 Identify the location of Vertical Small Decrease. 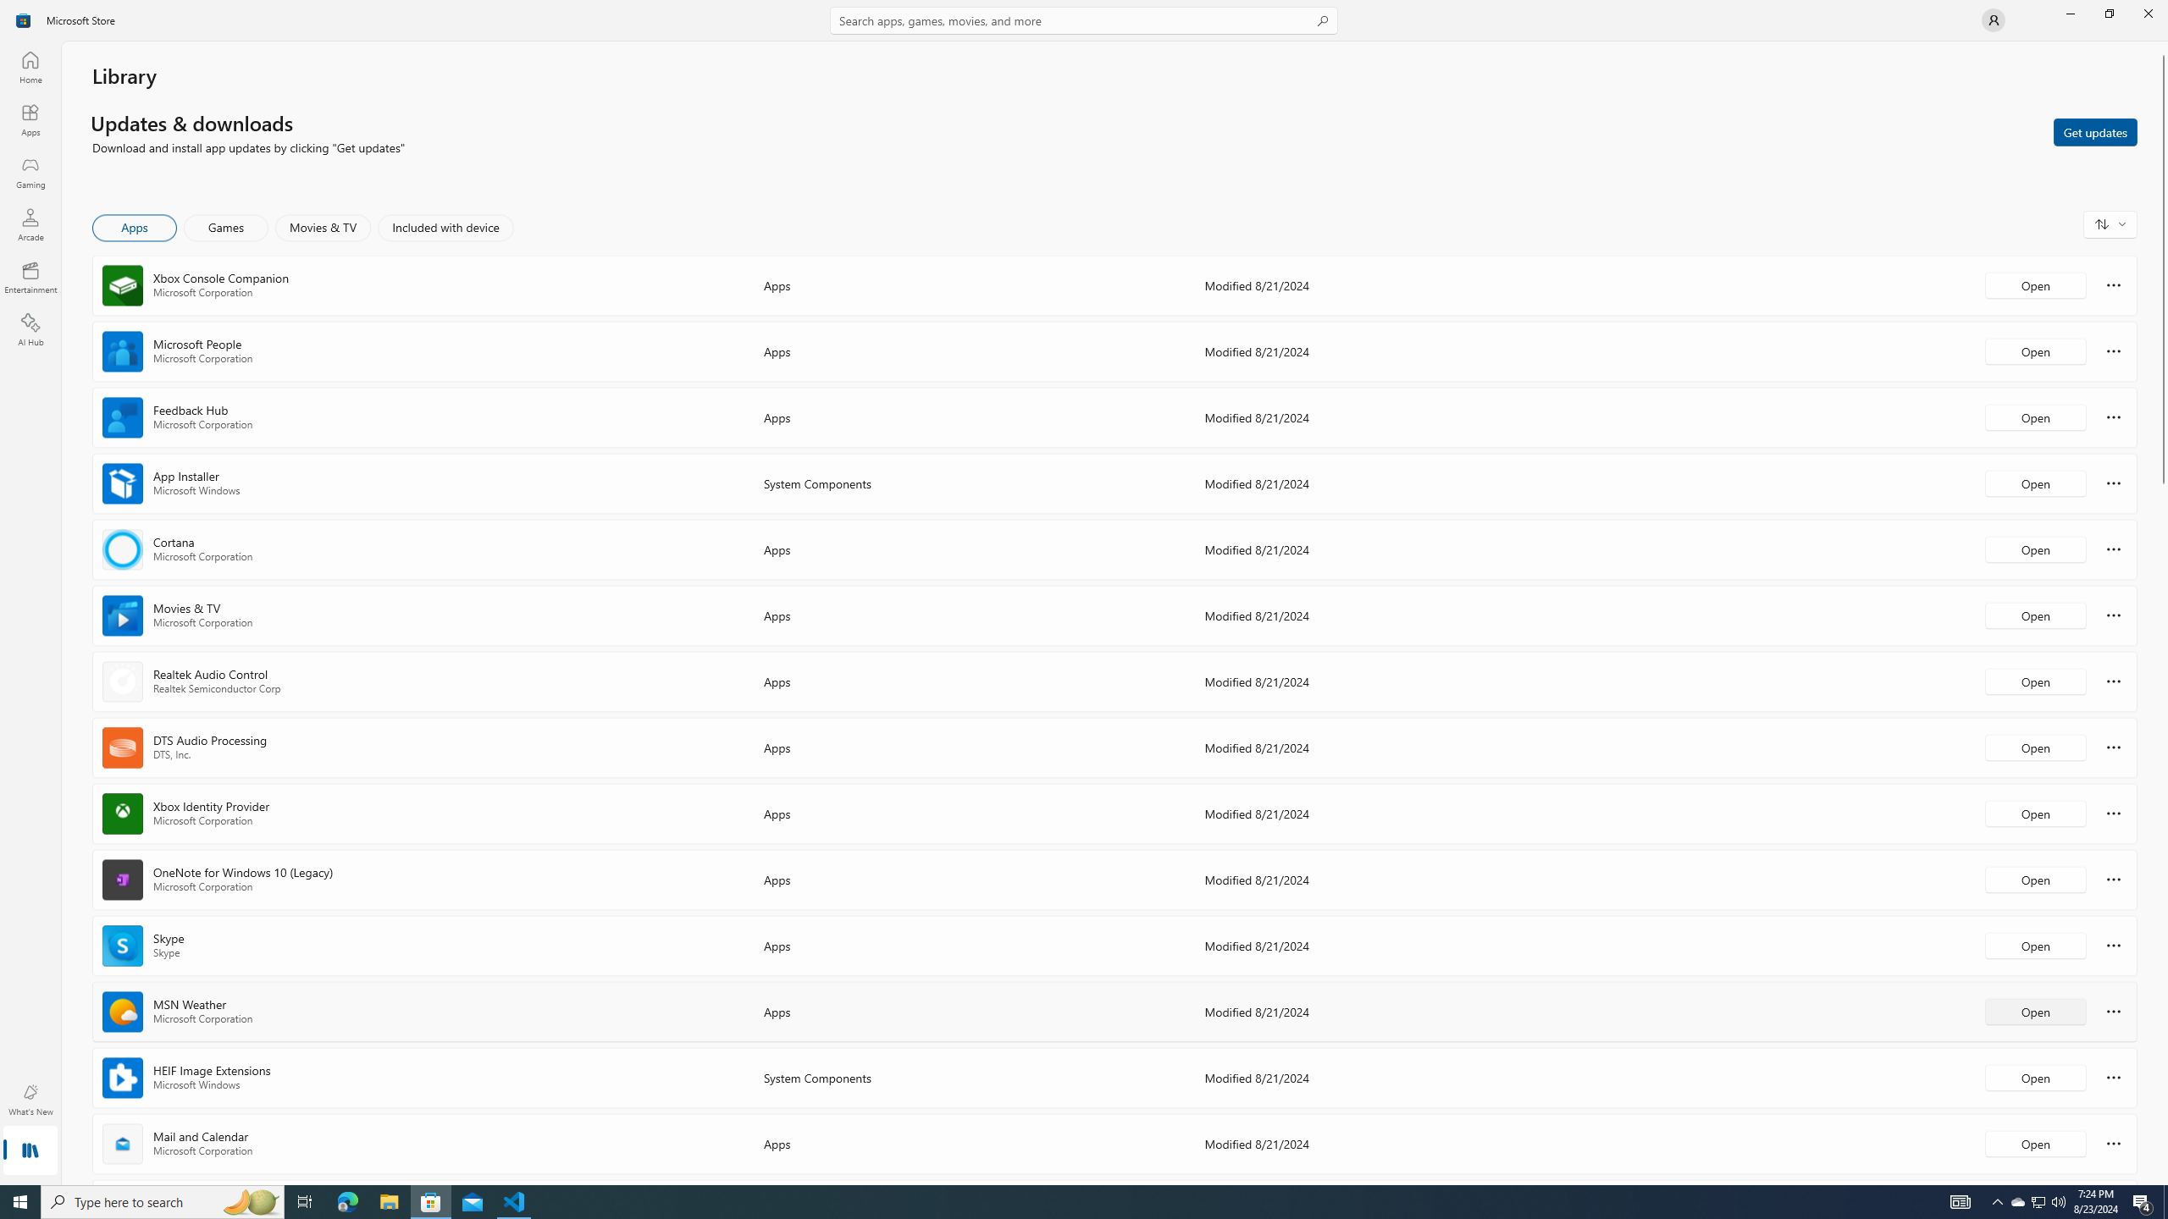
(2163, 47).